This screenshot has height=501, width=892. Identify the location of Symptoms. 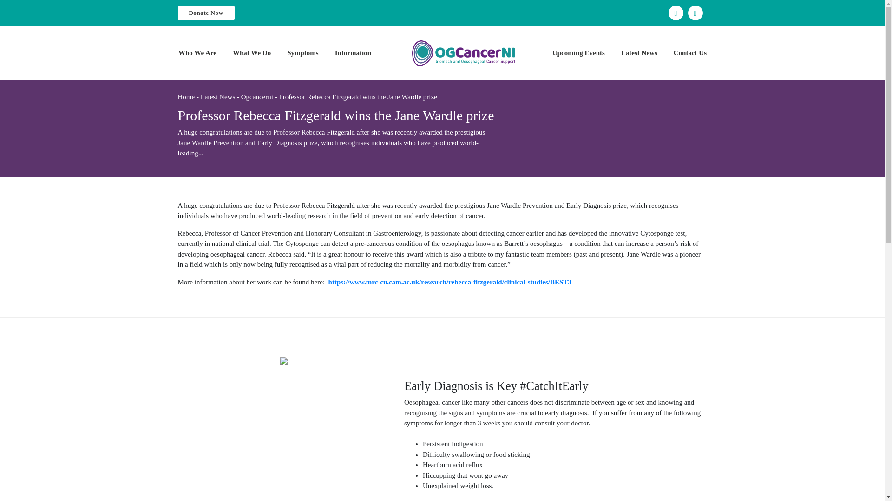
(303, 53).